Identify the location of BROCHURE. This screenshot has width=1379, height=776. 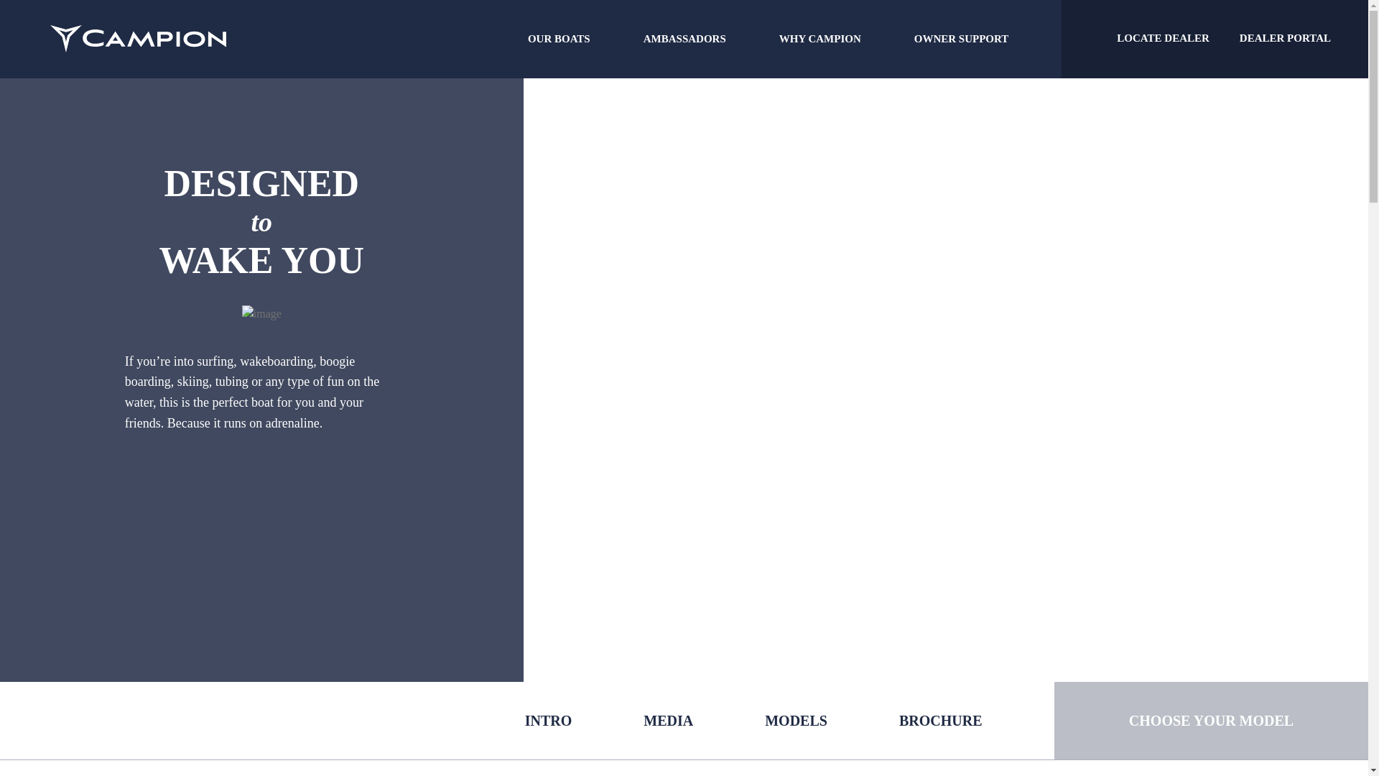
(941, 721).